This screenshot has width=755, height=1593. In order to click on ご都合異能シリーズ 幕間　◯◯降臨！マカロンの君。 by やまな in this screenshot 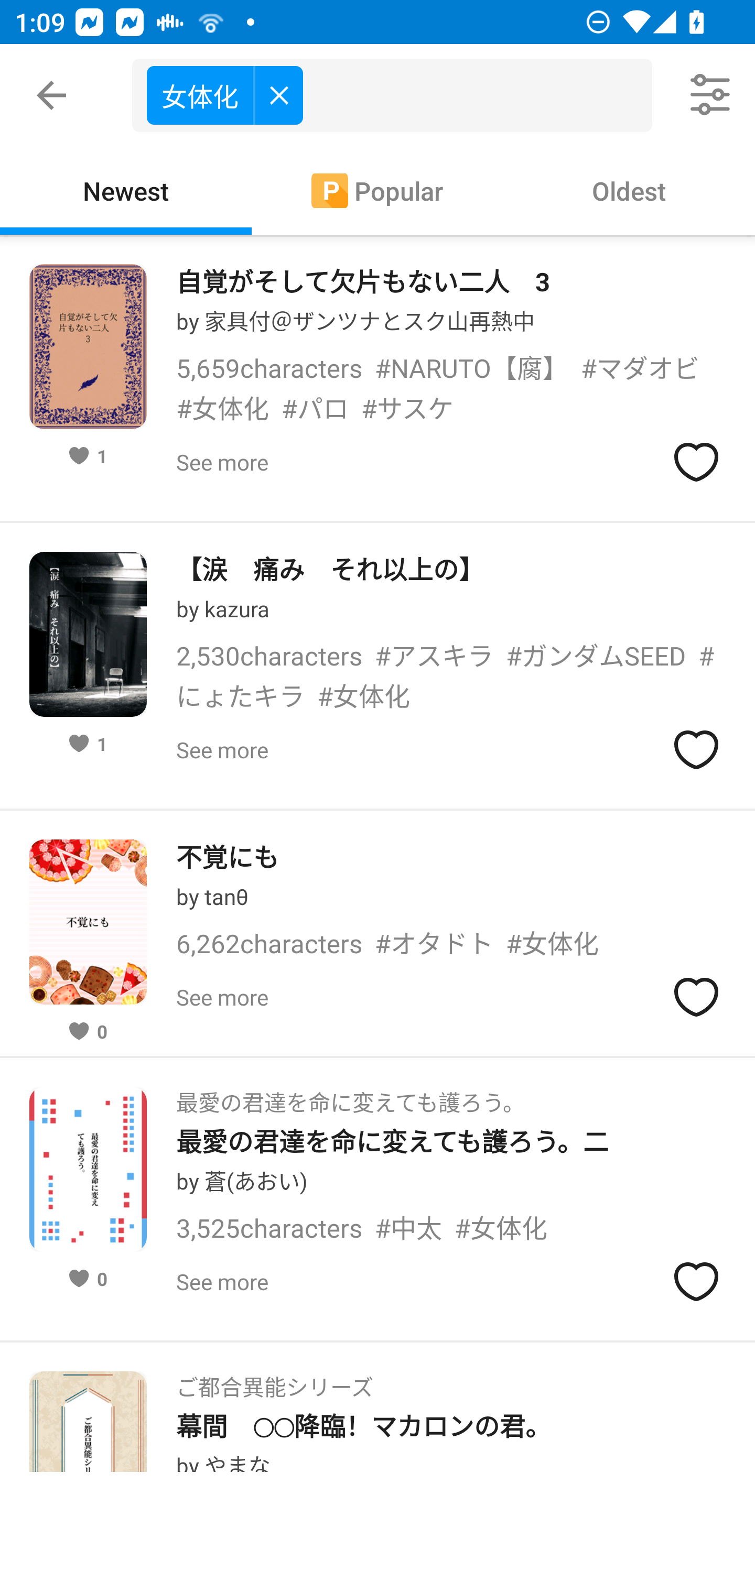, I will do `click(377, 1406)`.